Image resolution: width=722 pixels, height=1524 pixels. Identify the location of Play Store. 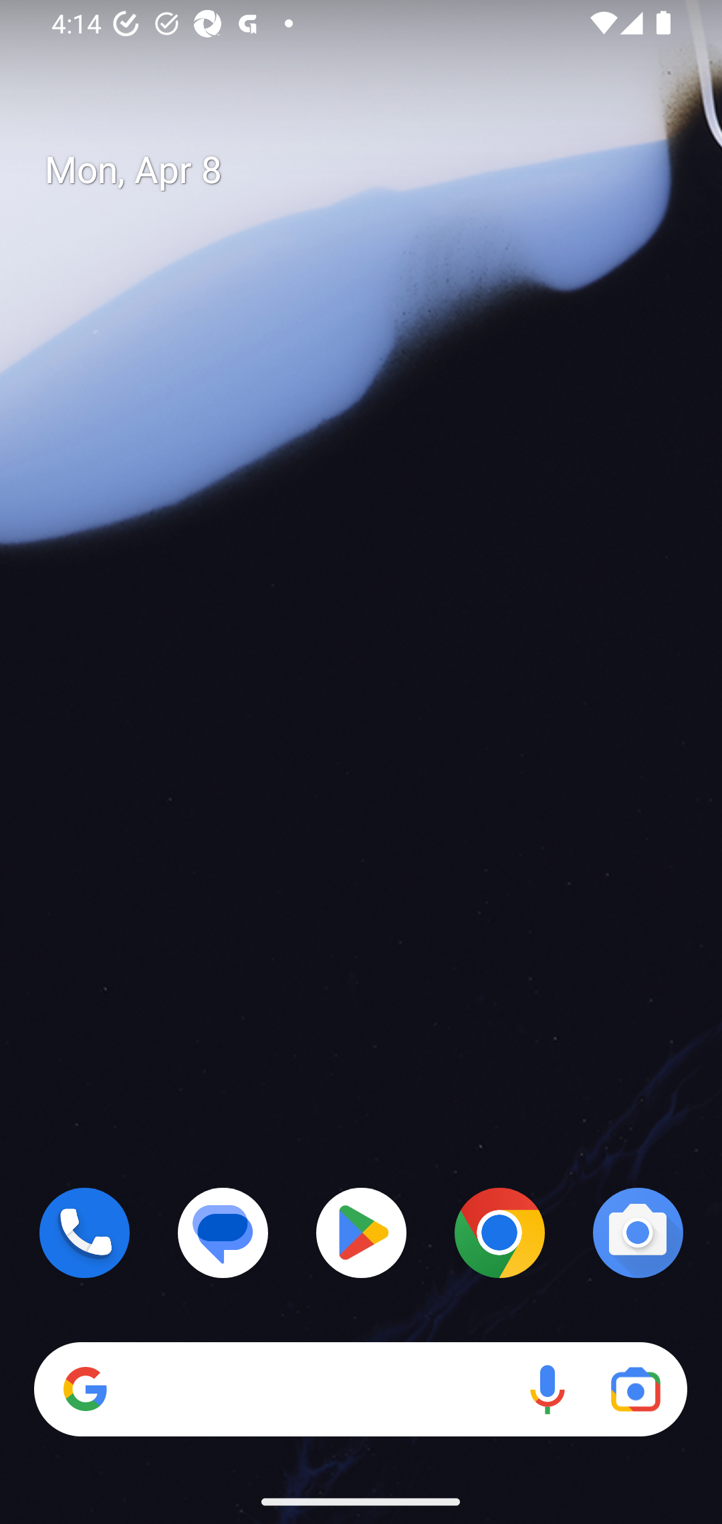
(361, 1233).